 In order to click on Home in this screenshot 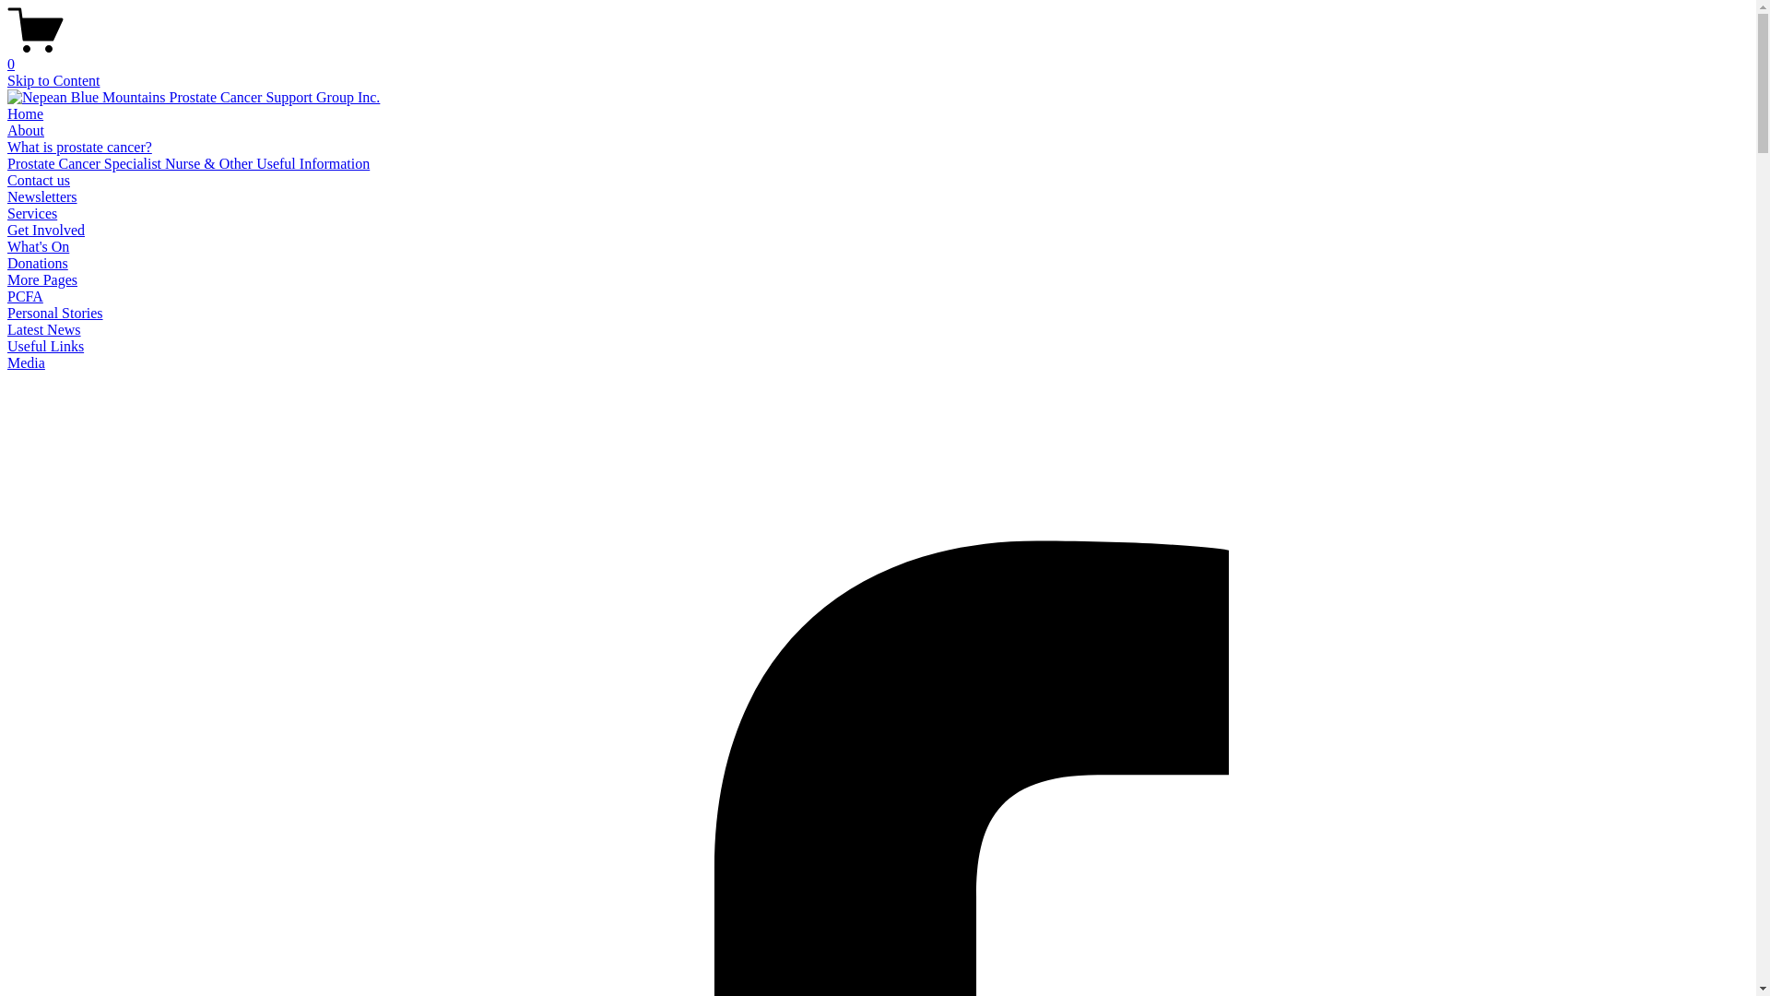, I will do `click(26, 114)`.